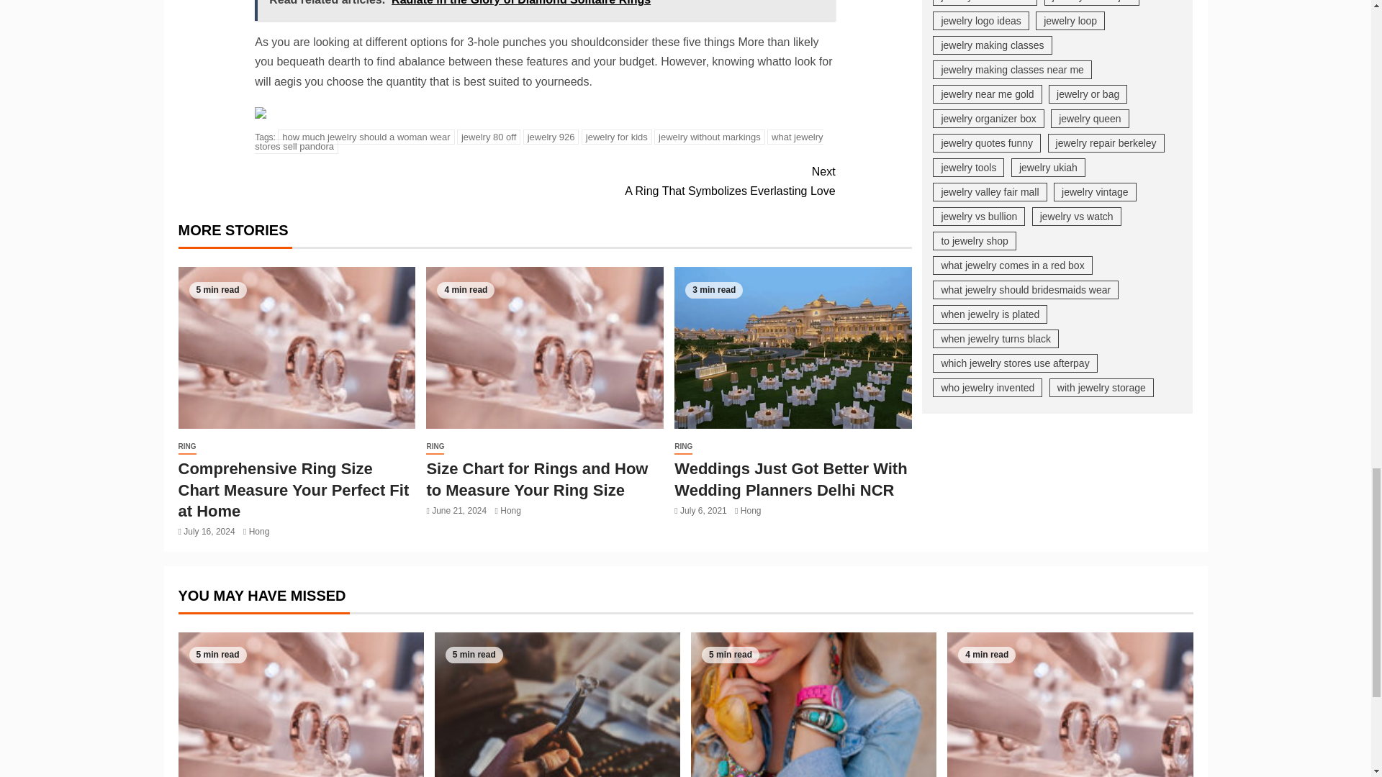 Image resolution: width=1382 pixels, height=777 pixels. What do you see at coordinates (538, 141) in the screenshot?
I see `How is Jewelry Made?` at bounding box center [538, 141].